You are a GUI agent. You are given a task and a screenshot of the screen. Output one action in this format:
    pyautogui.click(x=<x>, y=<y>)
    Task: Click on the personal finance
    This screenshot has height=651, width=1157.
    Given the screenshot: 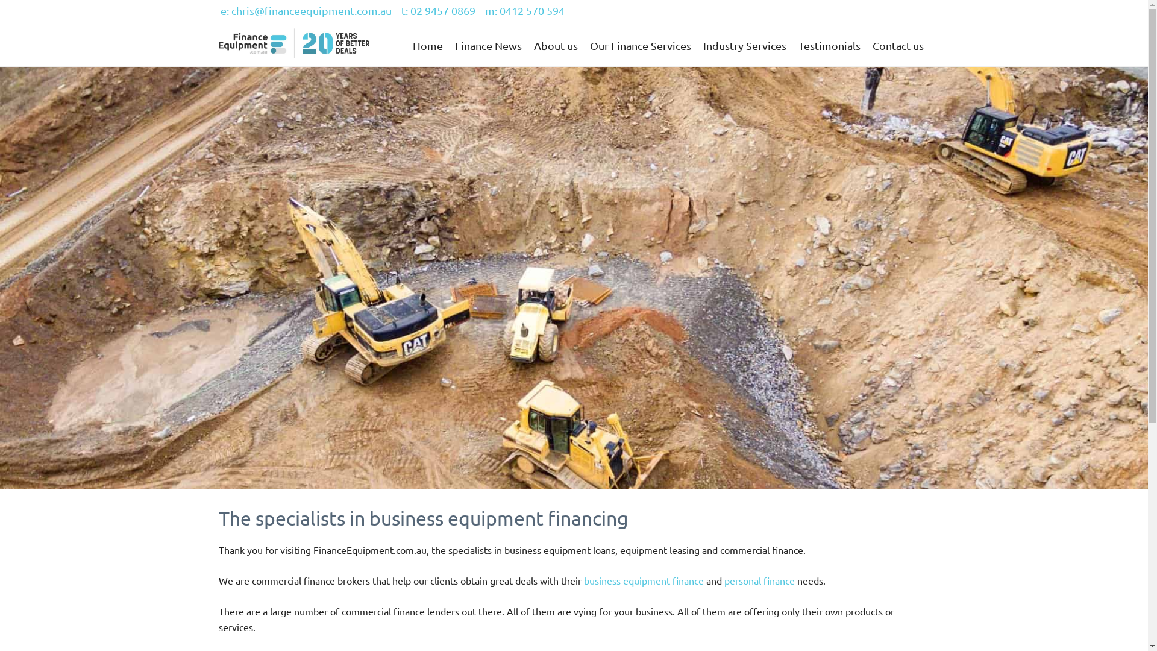 What is the action you would take?
    pyautogui.click(x=759, y=580)
    